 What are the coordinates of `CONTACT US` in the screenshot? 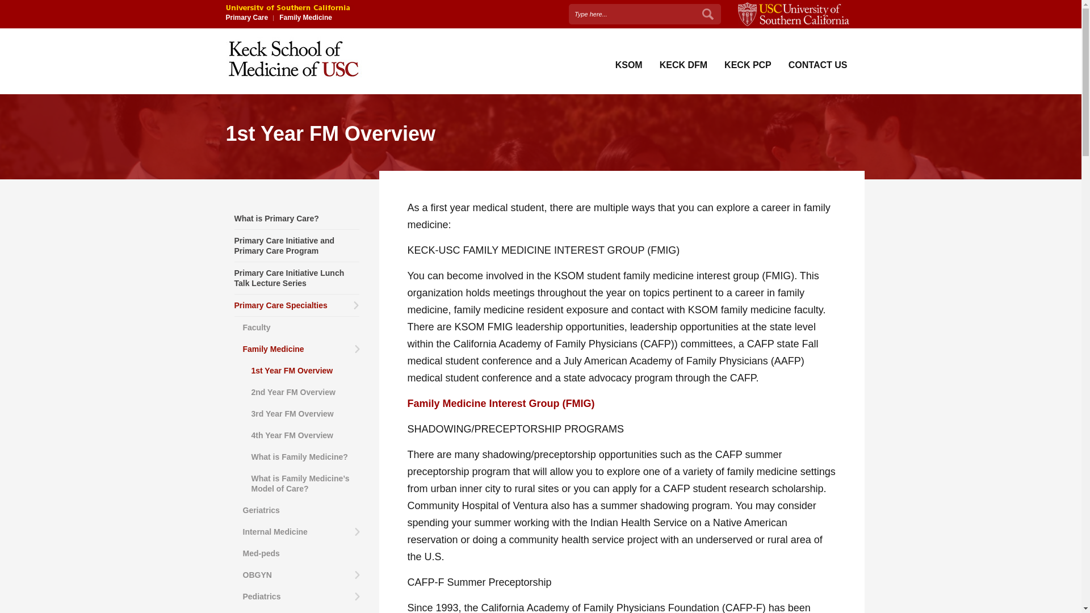 It's located at (817, 65).